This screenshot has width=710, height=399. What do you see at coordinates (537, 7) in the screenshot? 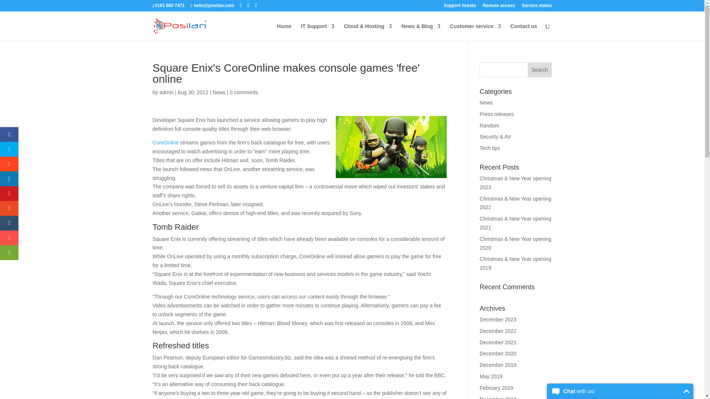
I see `Service status` at bounding box center [537, 7].